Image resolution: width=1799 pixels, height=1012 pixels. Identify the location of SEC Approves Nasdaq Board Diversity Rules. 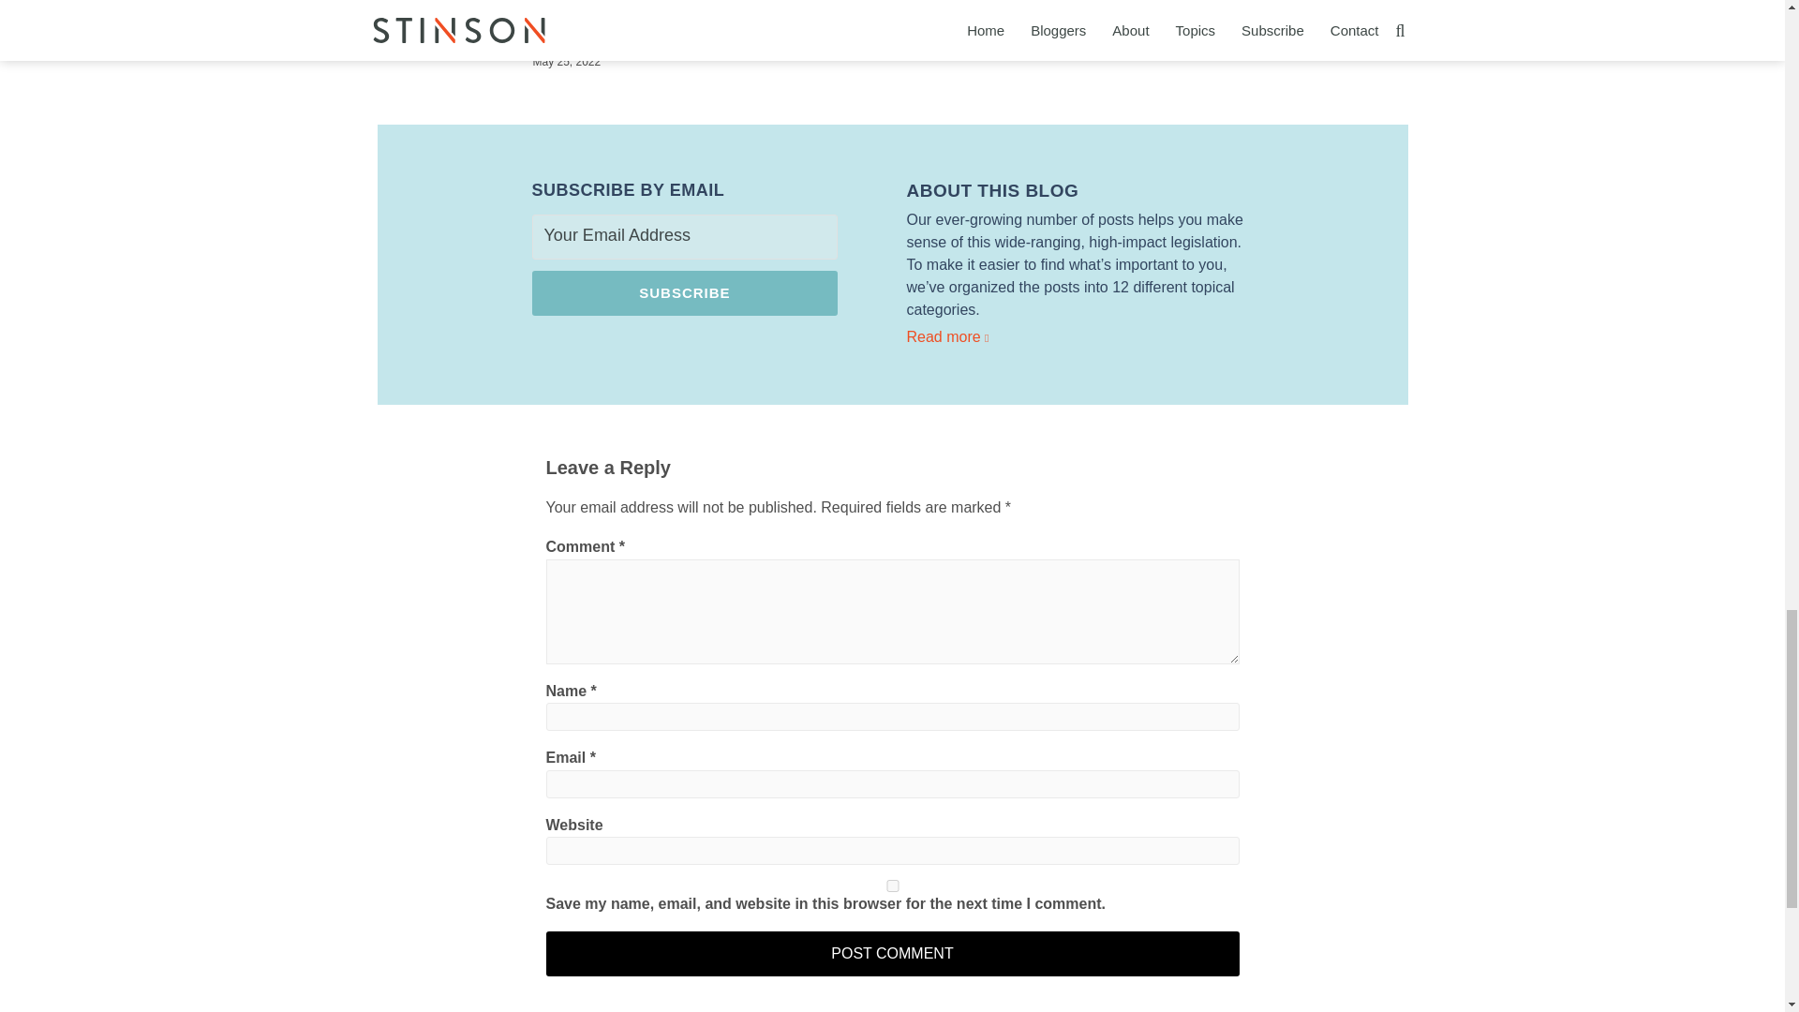
(1141, 14).